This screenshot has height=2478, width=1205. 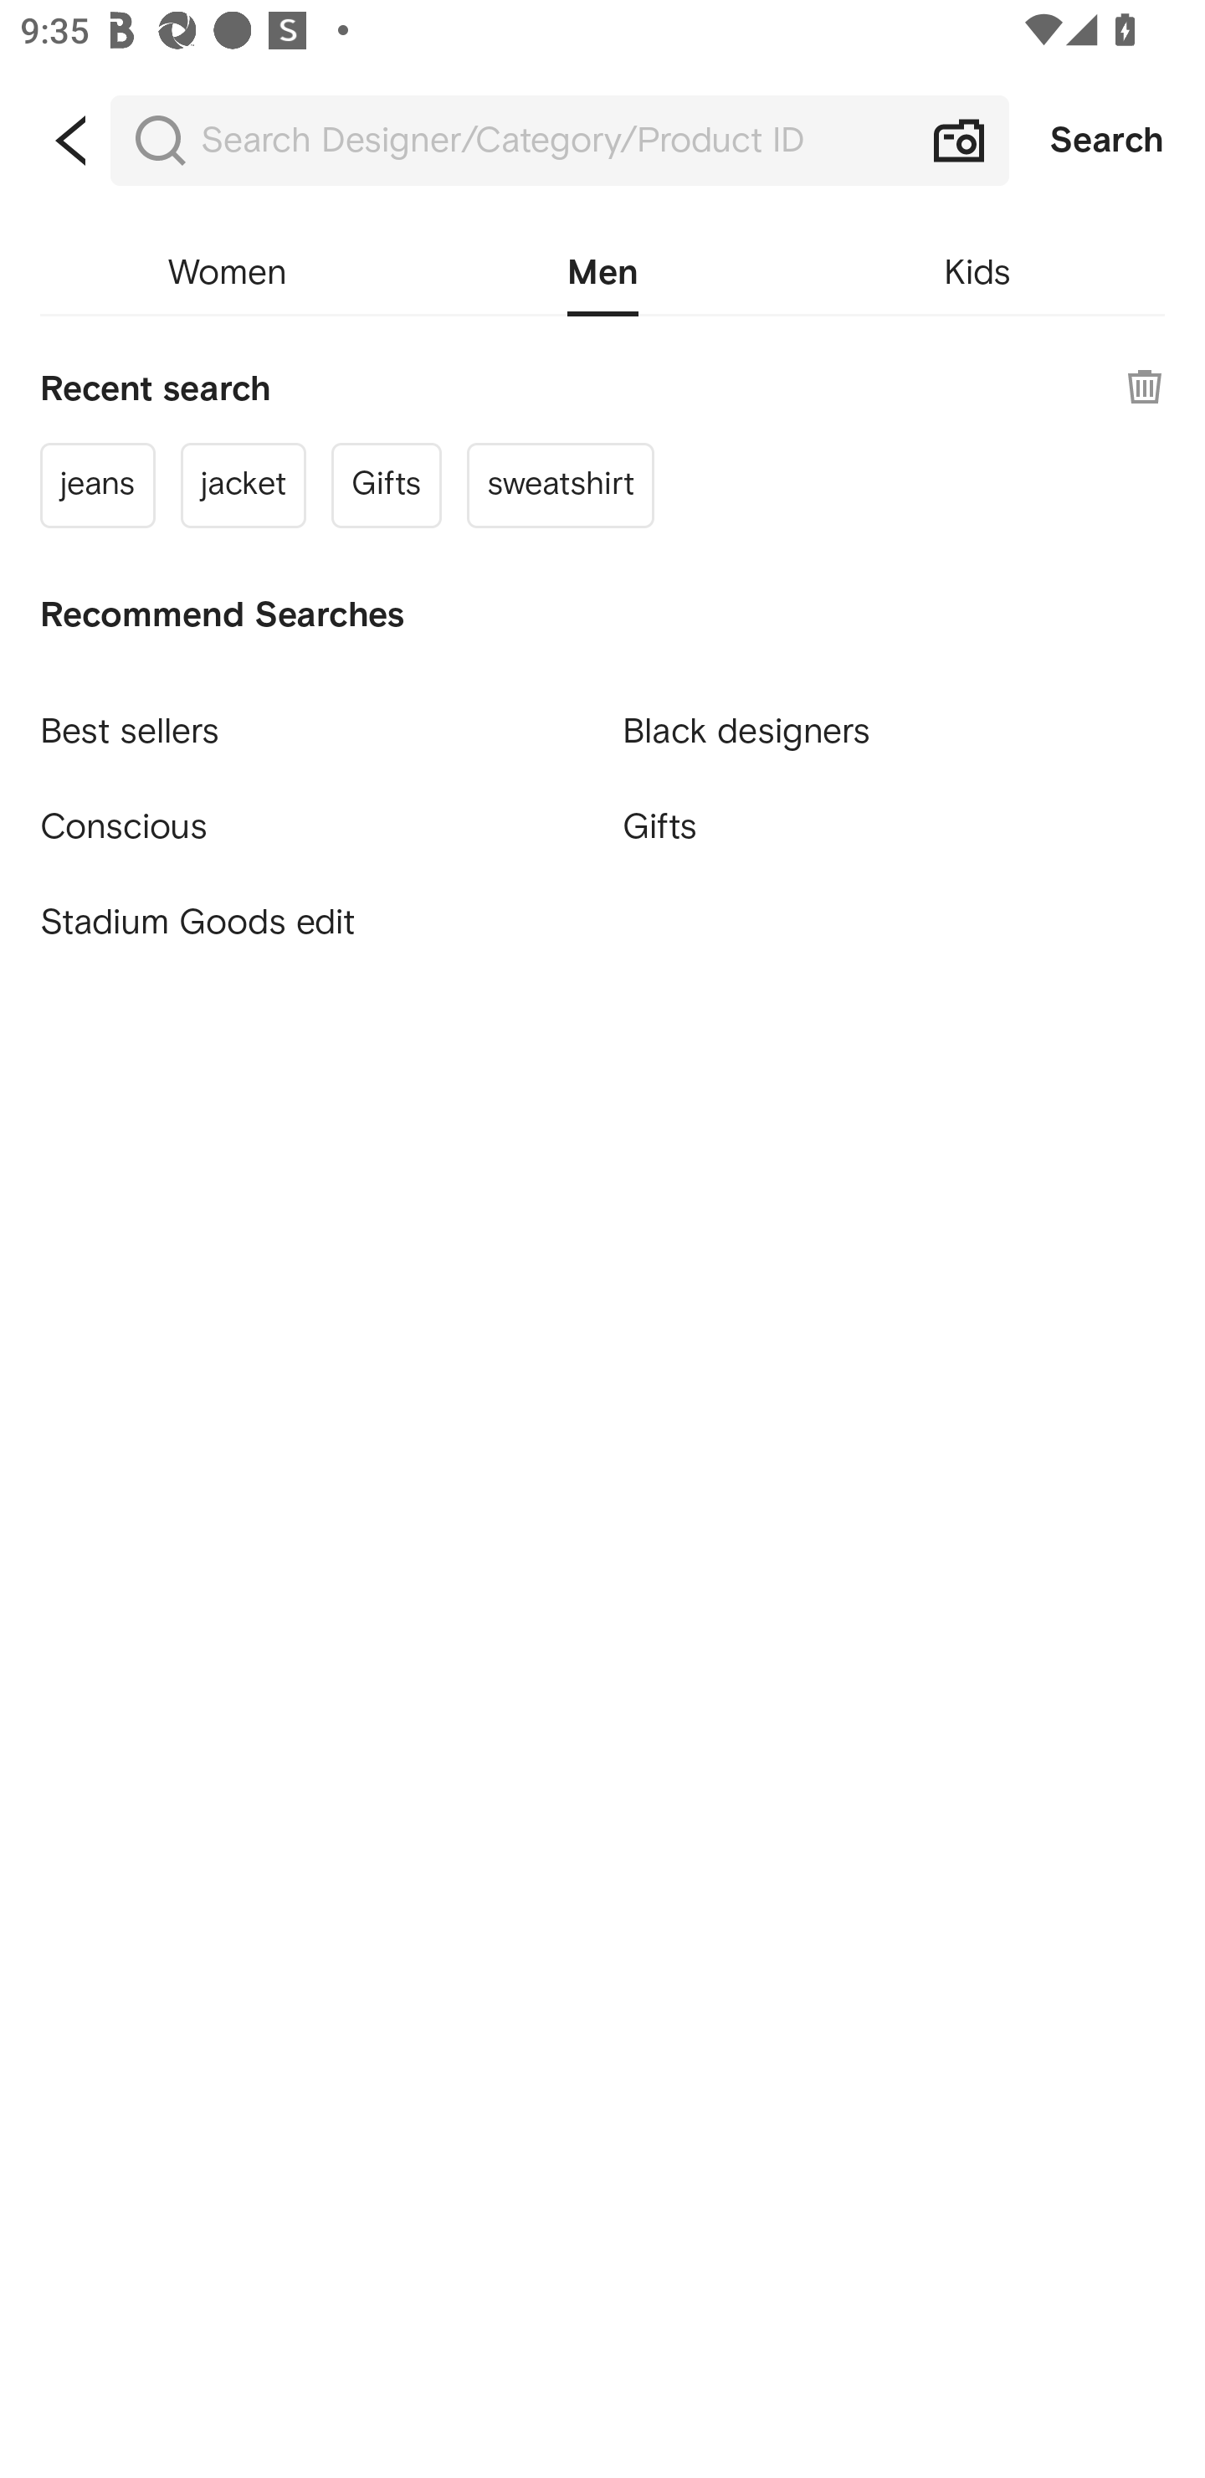 What do you see at coordinates (387, 484) in the screenshot?
I see `Gifts` at bounding box center [387, 484].